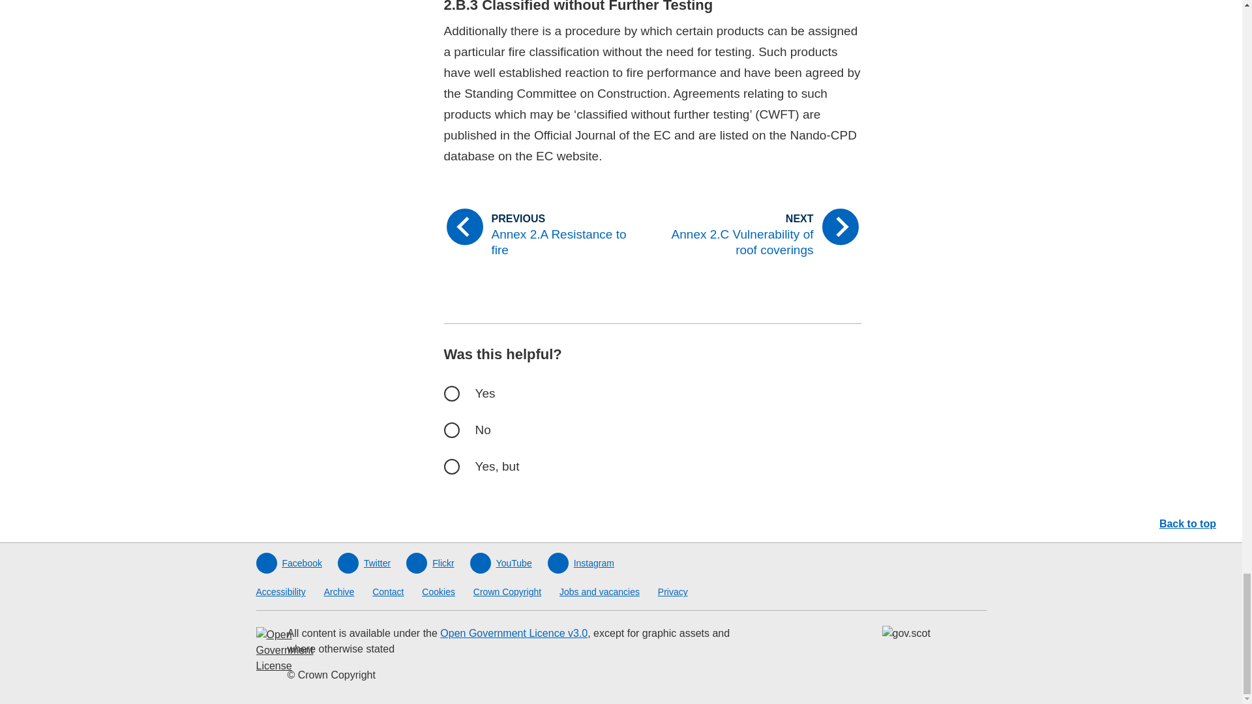 This screenshot has height=704, width=1252. I want to click on YouTube, so click(501, 563).